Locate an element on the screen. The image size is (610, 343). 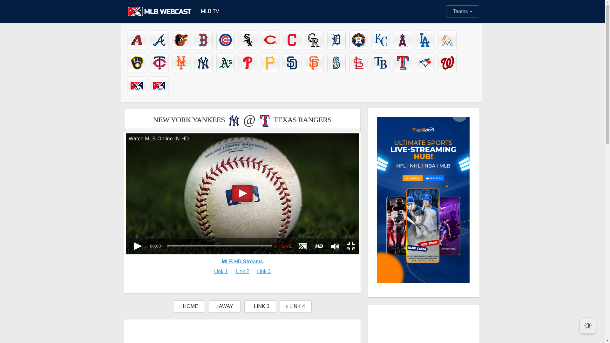
Cincinnati Reds Live Stream is located at coordinates (270, 40).